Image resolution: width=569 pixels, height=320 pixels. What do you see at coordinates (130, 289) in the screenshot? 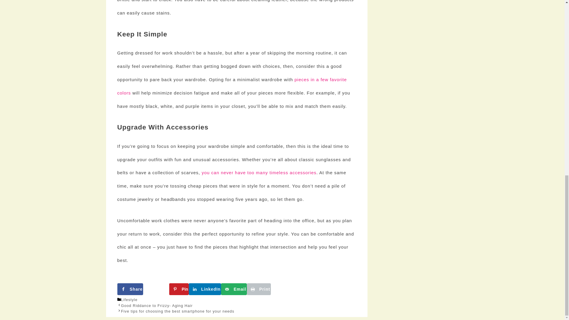
I see `Share on Facebook` at bounding box center [130, 289].